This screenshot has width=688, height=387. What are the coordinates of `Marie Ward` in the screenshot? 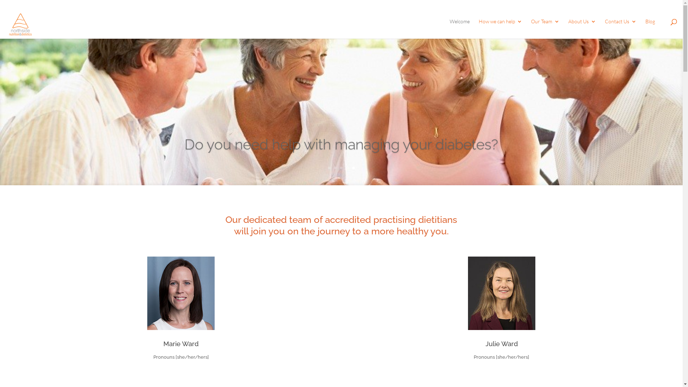 It's located at (181, 344).